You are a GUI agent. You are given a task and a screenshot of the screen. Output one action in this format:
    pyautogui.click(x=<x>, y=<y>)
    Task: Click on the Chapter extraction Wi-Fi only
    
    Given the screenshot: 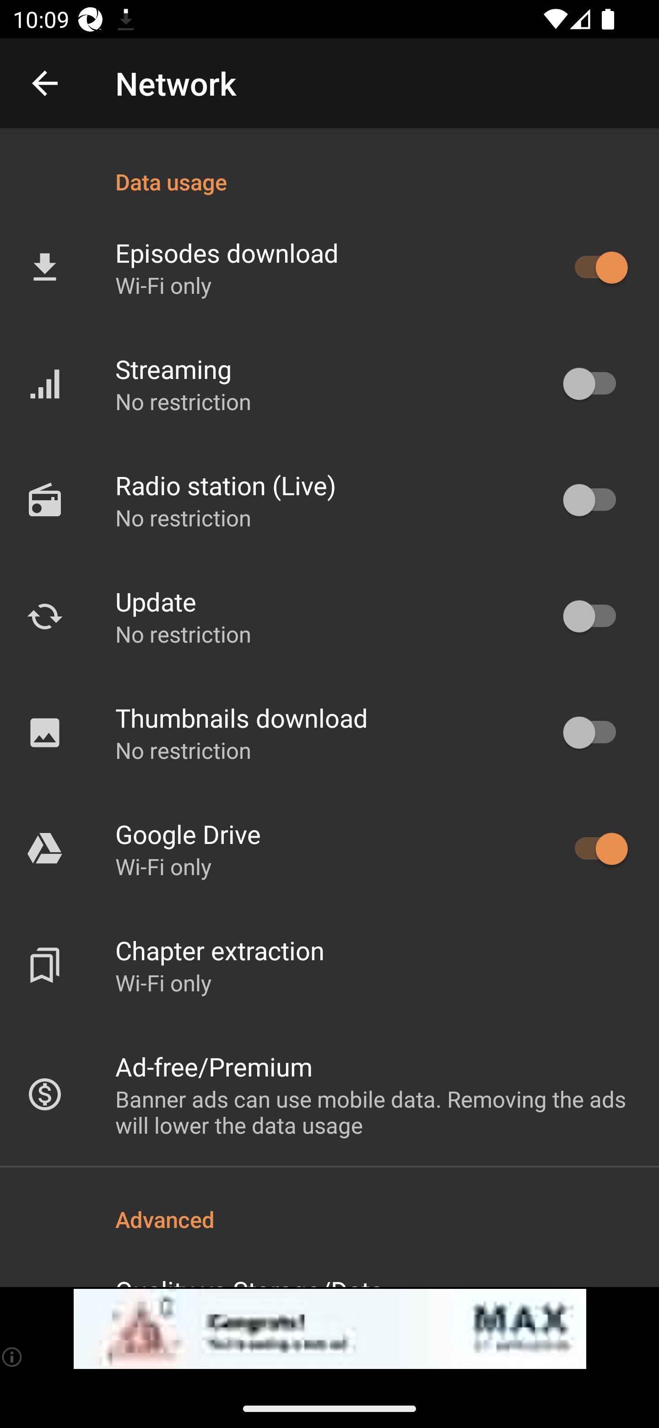 What is the action you would take?
    pyautogui.click(x=329, y=965)
    